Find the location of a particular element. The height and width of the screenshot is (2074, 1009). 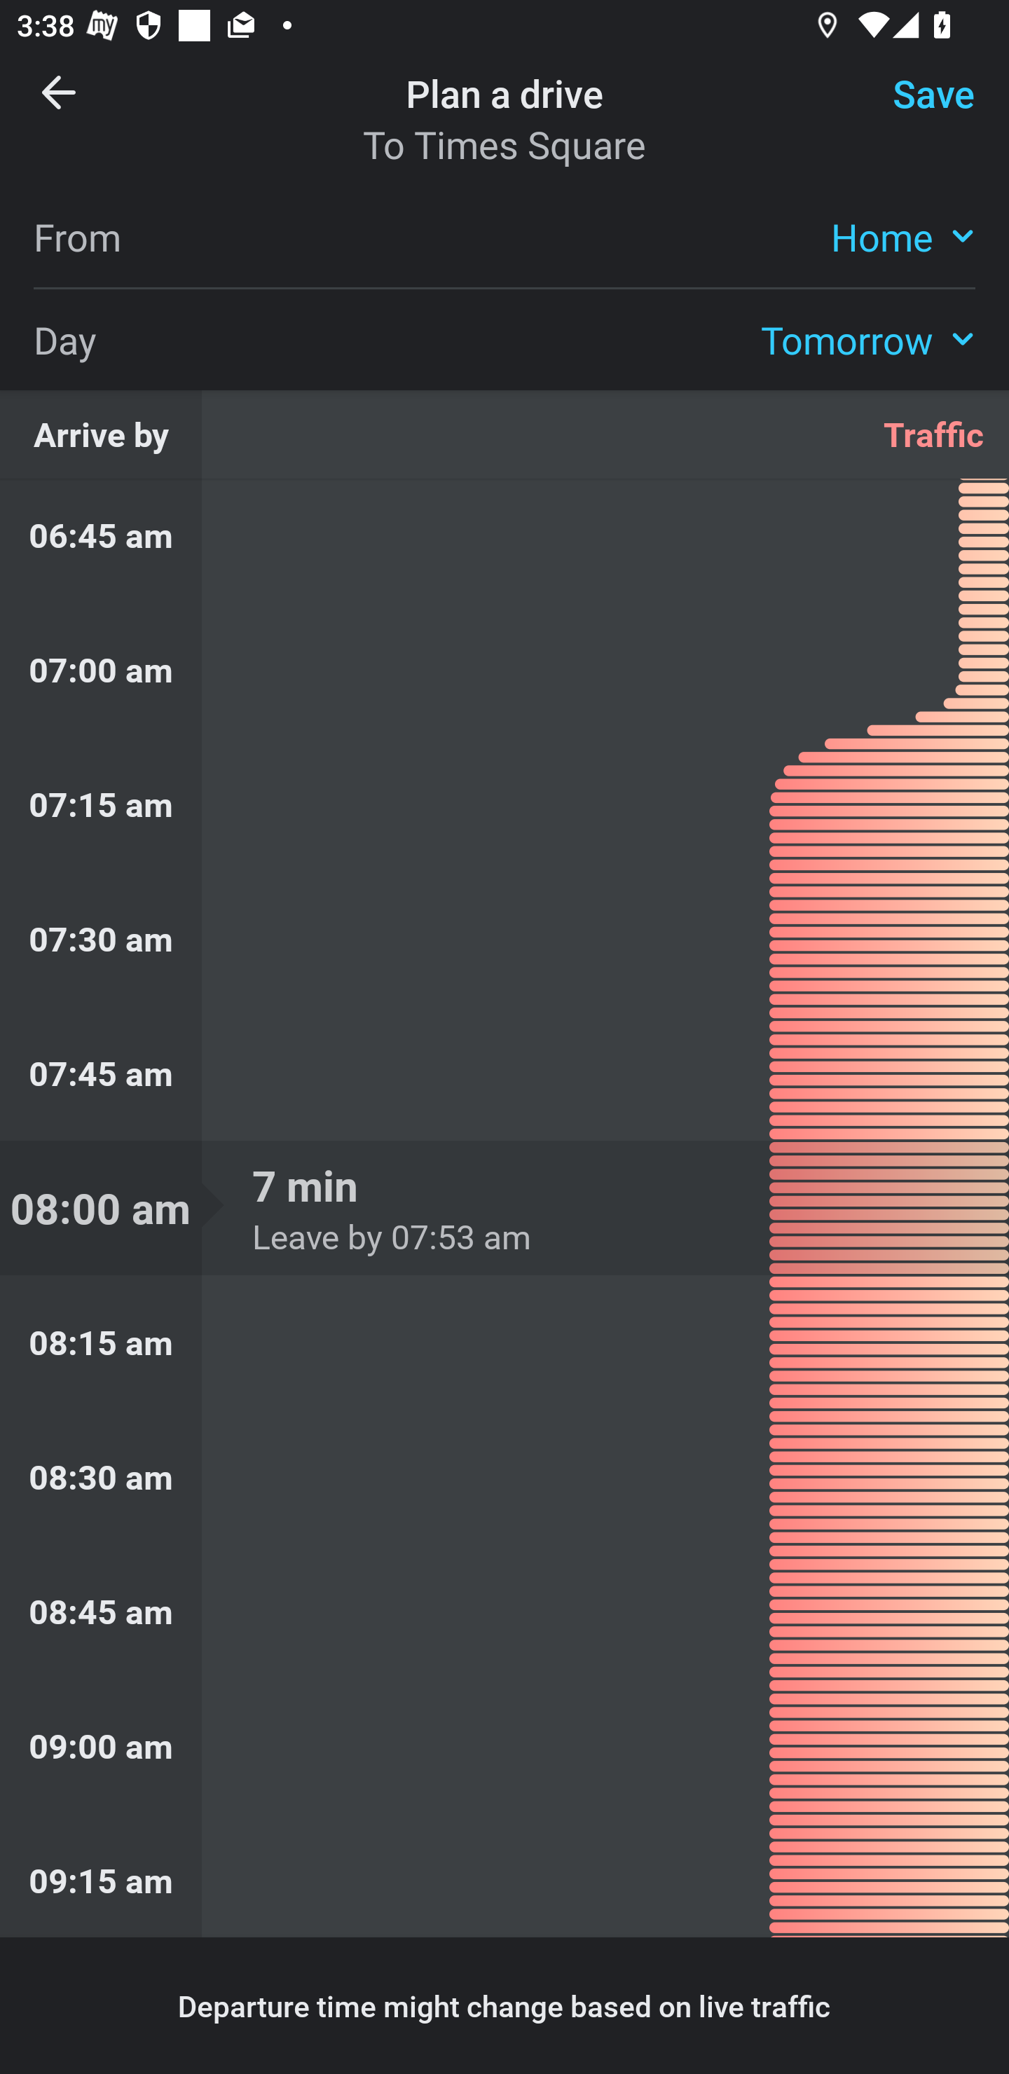

07:00 am is located at coordinates (504, 670).